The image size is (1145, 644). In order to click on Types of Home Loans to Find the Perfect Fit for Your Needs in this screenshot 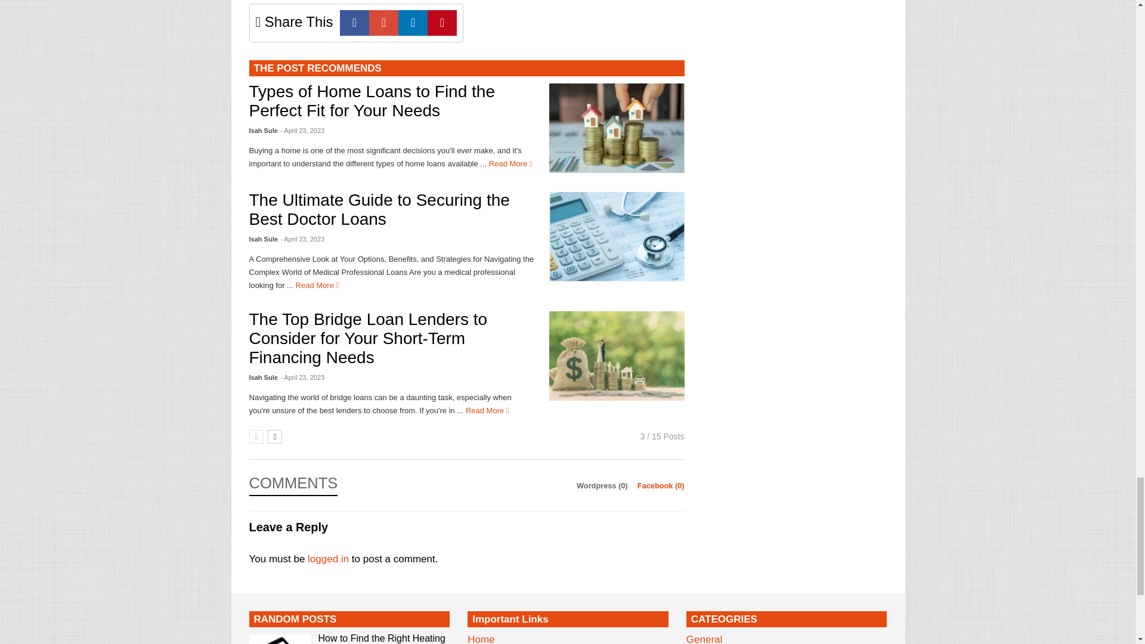, I will do `click(510, 163)`.